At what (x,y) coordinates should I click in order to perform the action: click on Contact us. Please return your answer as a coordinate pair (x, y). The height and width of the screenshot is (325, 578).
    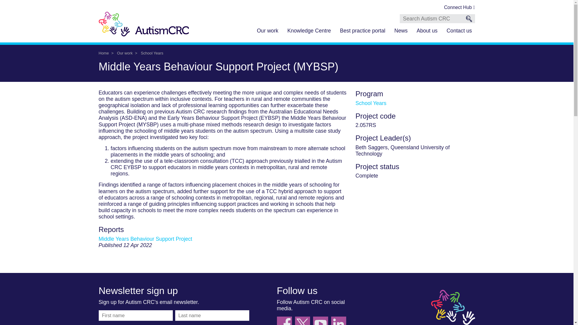
    Looking at the image, I should click on (459, 31).